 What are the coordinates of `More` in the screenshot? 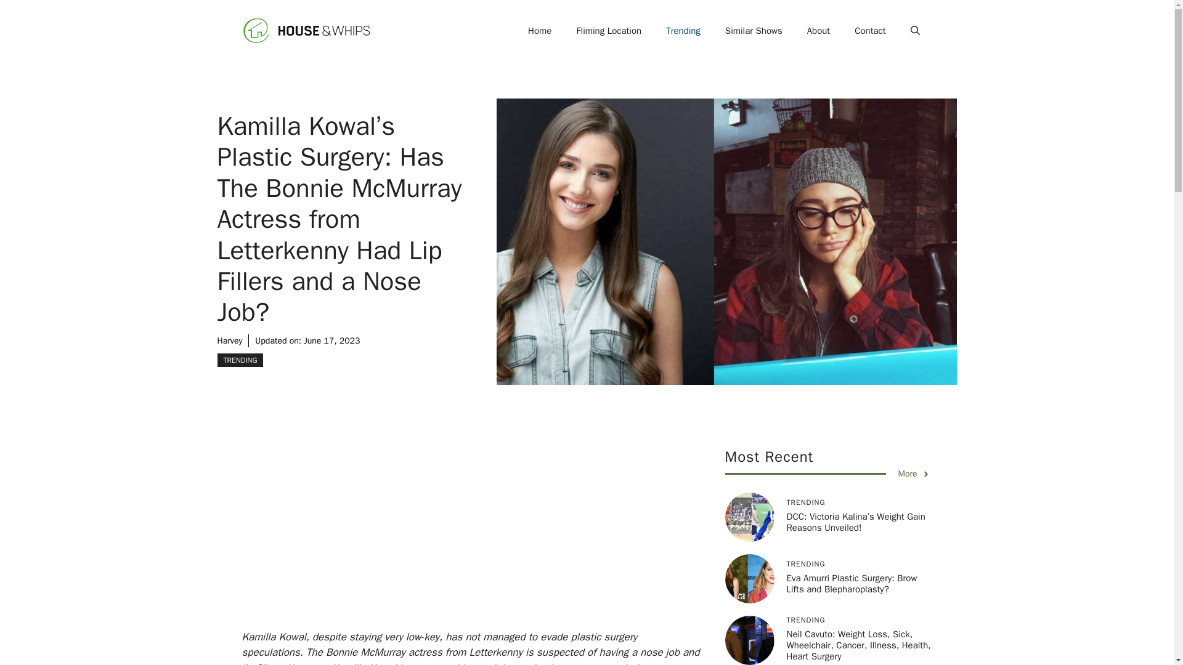 It's located at (914, 474).